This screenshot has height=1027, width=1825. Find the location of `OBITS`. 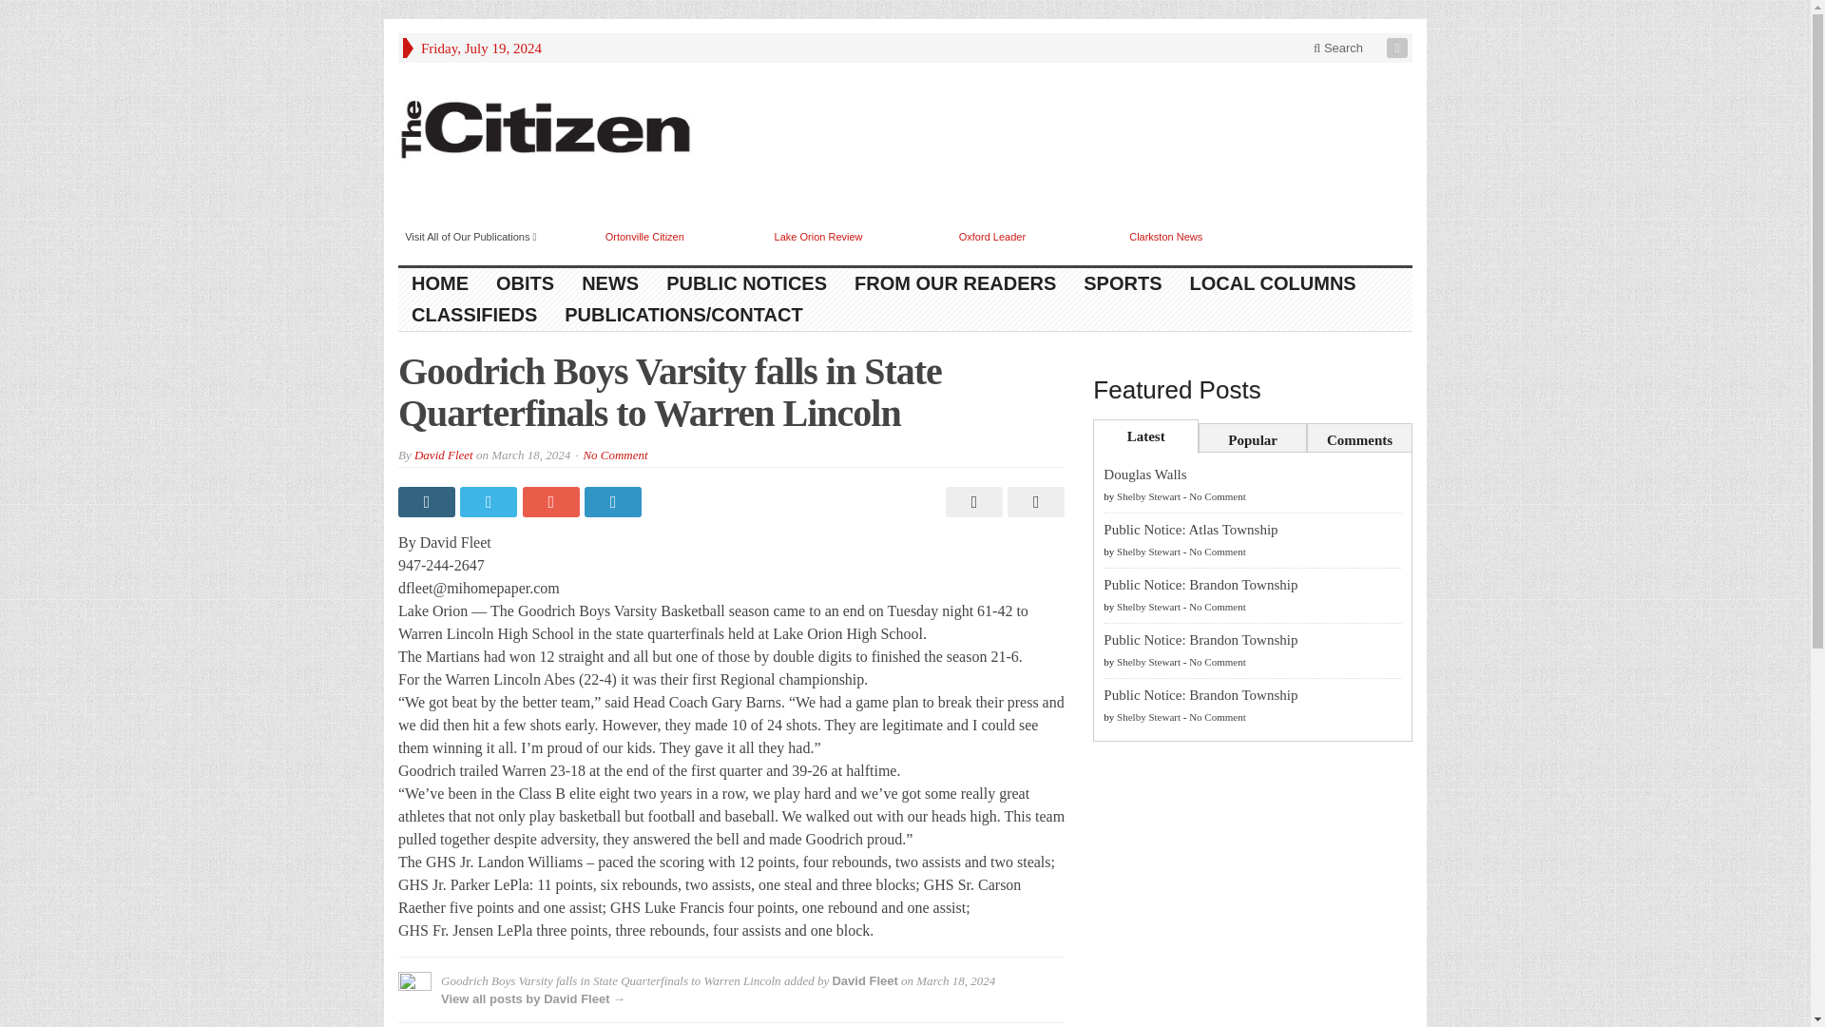

OBITS is located at coordinates (525, 283).